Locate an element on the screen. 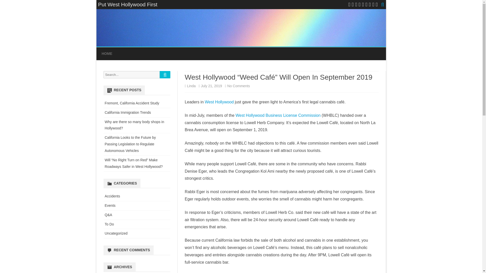 Image resolution: width=486 pixels, height=273 pixels. Linda is located at coordinates (191, 86).